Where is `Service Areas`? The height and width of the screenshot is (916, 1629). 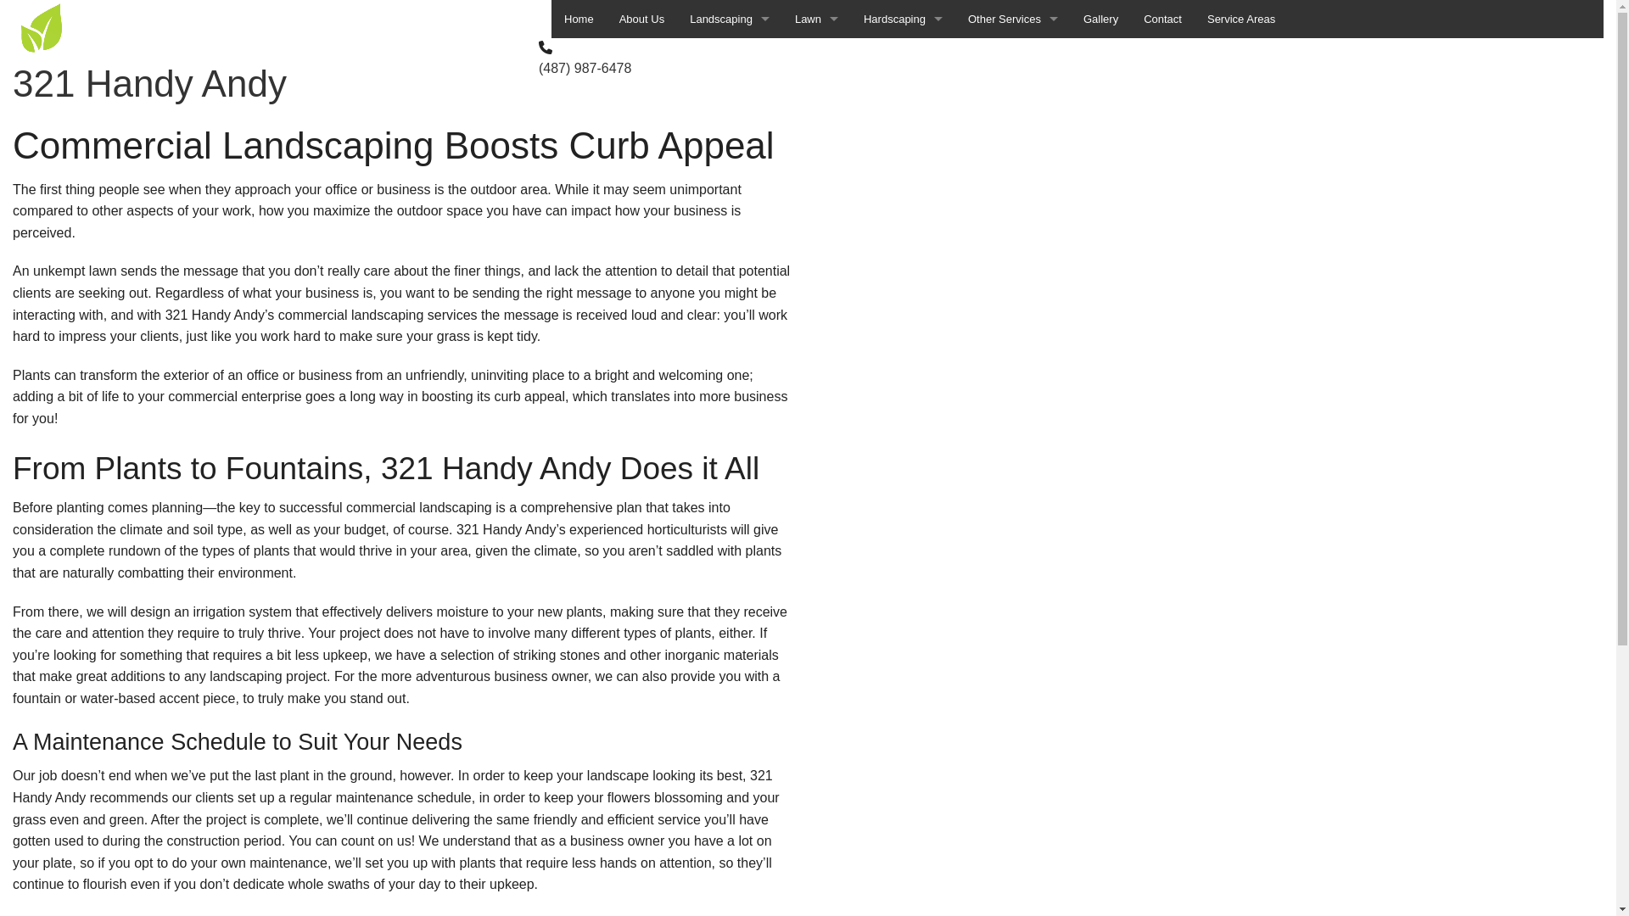
Service Areas is located at coordinates (1241, 19).